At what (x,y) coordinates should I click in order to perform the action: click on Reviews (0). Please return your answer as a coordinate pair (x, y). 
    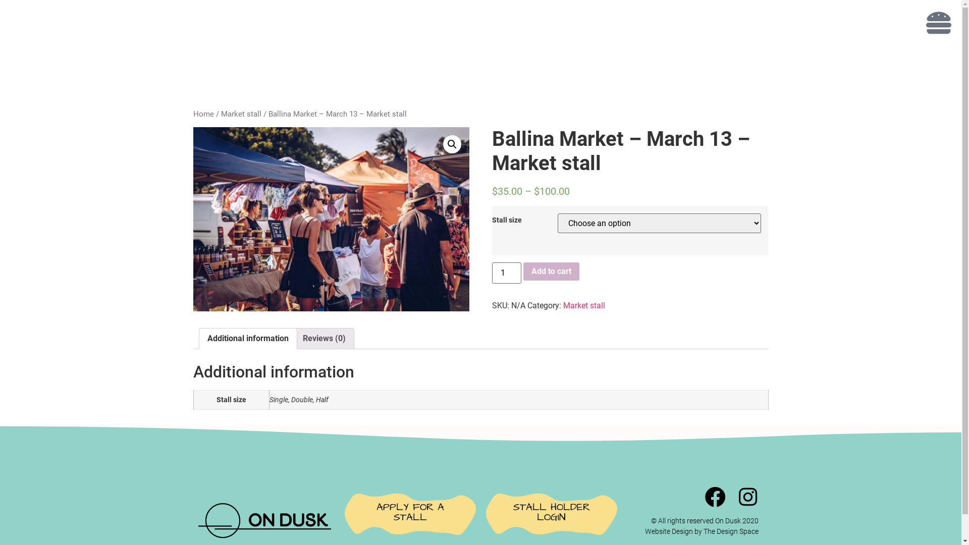
    Looking at the image, I should click on (324, 339).